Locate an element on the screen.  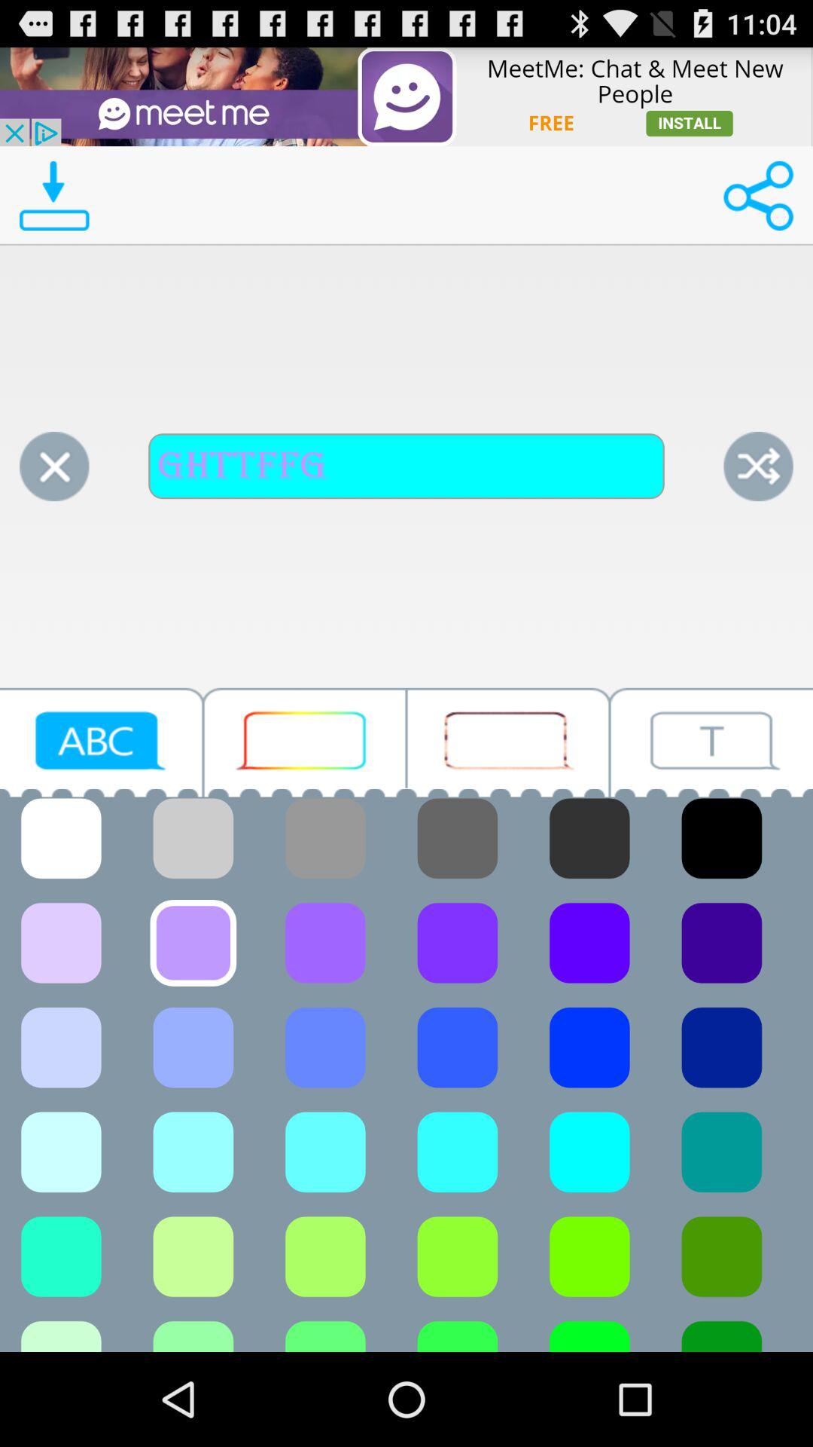
go to shuffle is located at coordinates (758, 467).